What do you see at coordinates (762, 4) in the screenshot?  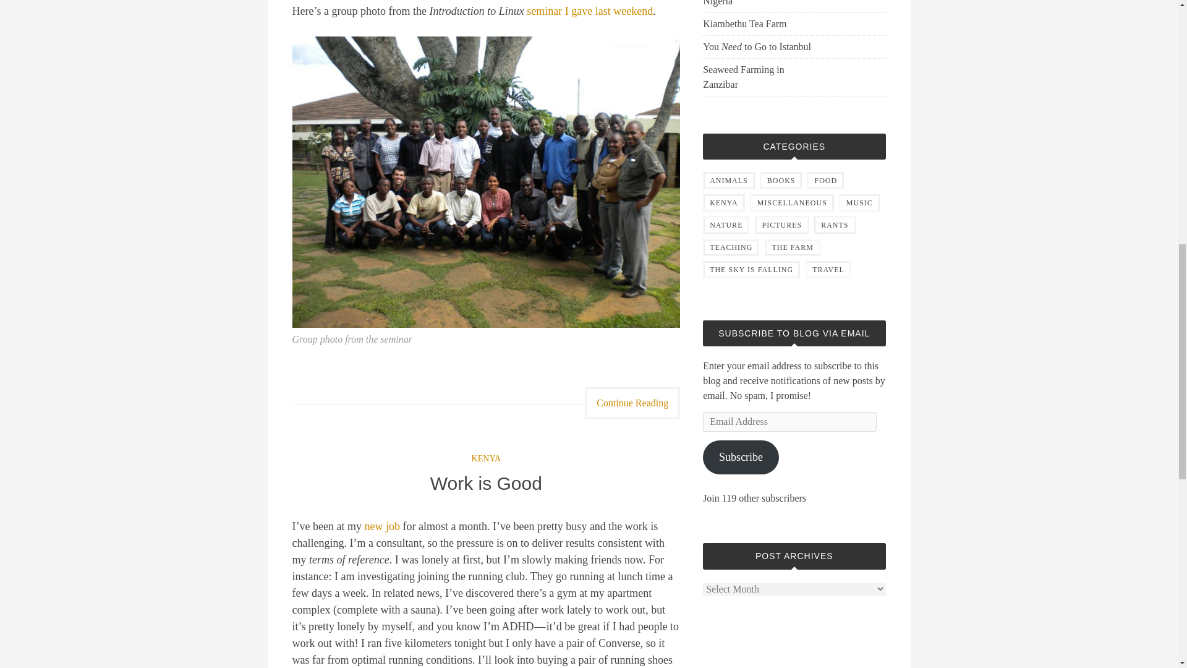 I see `The Tragic Comedy That Is Nigeria` at bounding box center [762, 4].